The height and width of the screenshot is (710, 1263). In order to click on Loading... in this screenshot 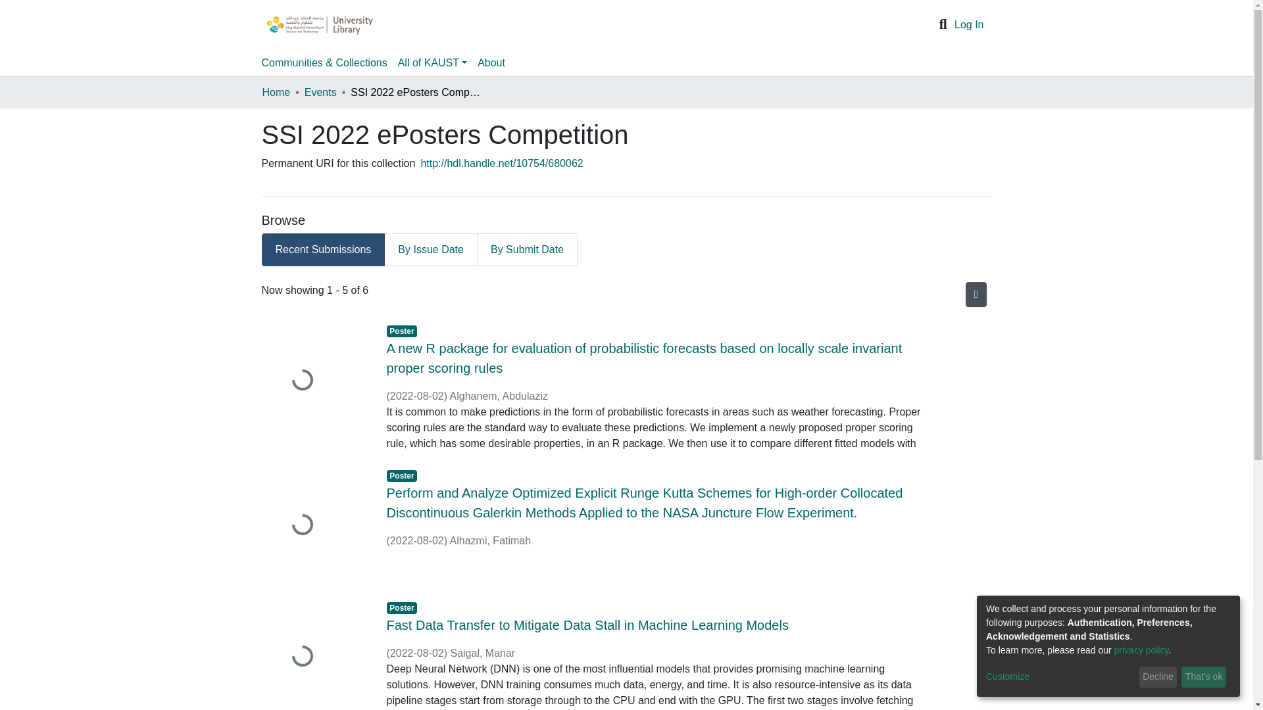, I will do `click(314, 525)`.